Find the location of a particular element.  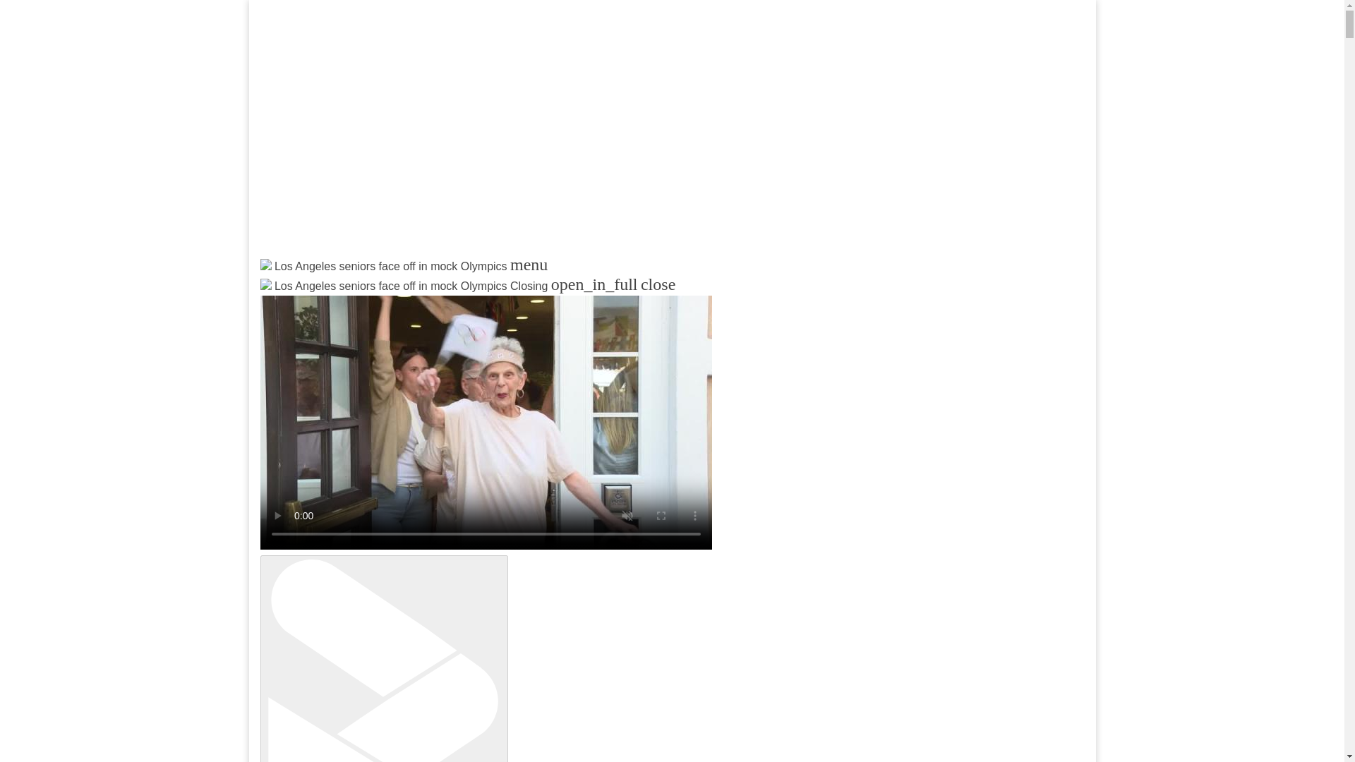

YouTube video player is located at coordinates (446, 139).